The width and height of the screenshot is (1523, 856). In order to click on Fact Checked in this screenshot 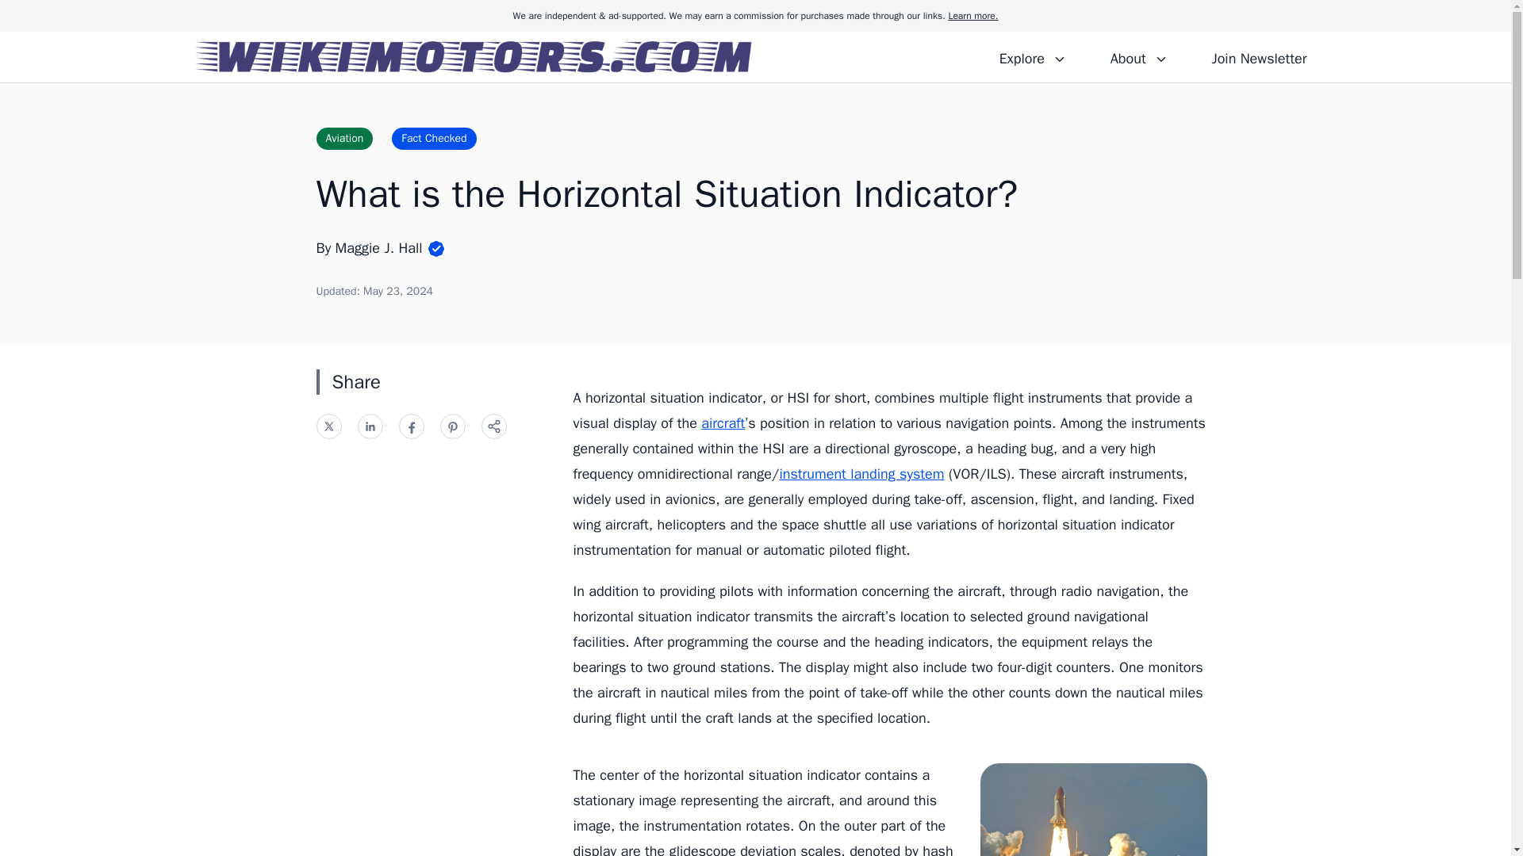, I will do `click(433, 138)`.